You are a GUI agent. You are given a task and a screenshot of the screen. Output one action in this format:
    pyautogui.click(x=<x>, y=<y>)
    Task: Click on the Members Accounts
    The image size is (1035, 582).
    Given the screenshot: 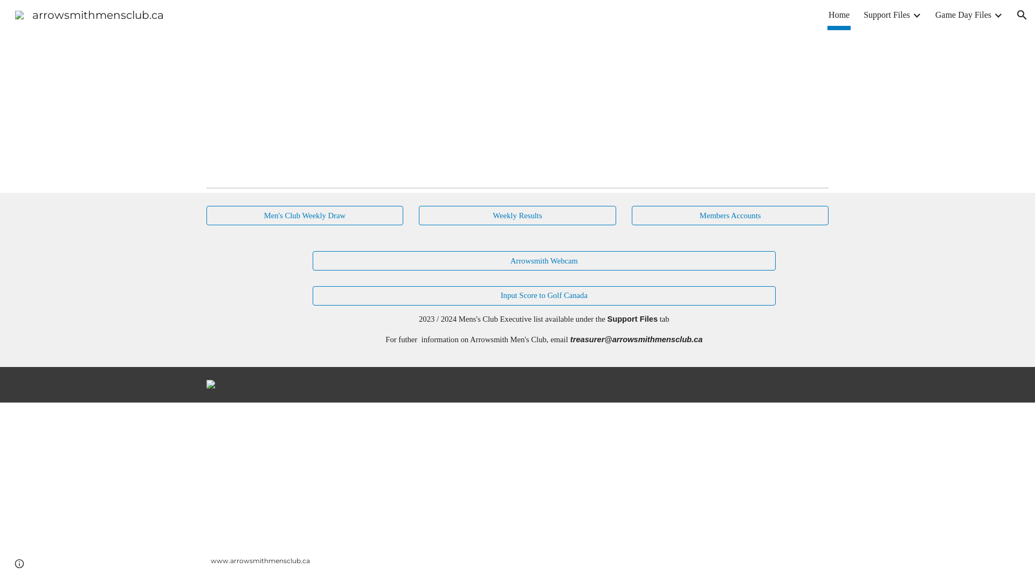 What is the action you would take?
    pyautogui.click(x=730, y=216)
    